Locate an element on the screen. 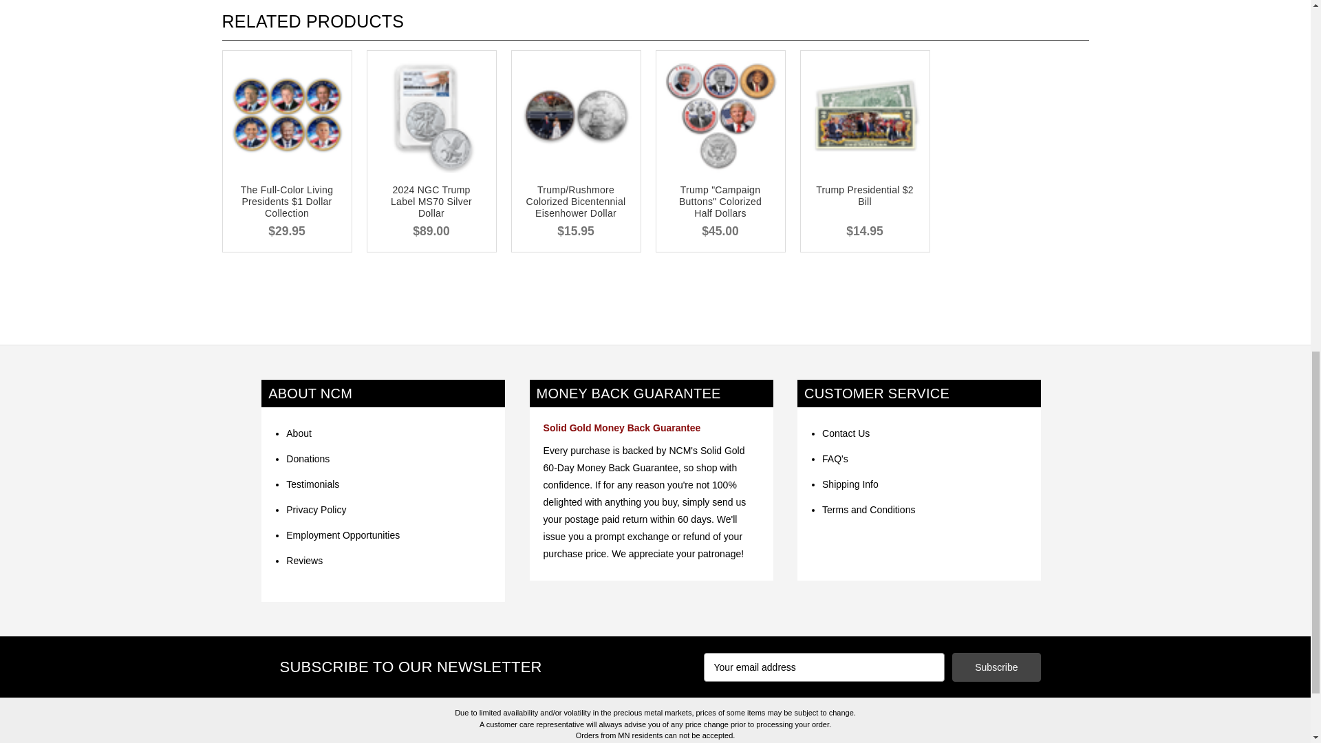 Image resolution: width=1321 pixels, height=743 pixels. A picture of the 2024 NGC Trump Label MS70 Silver Dollar is located at coordinates (431, 115).